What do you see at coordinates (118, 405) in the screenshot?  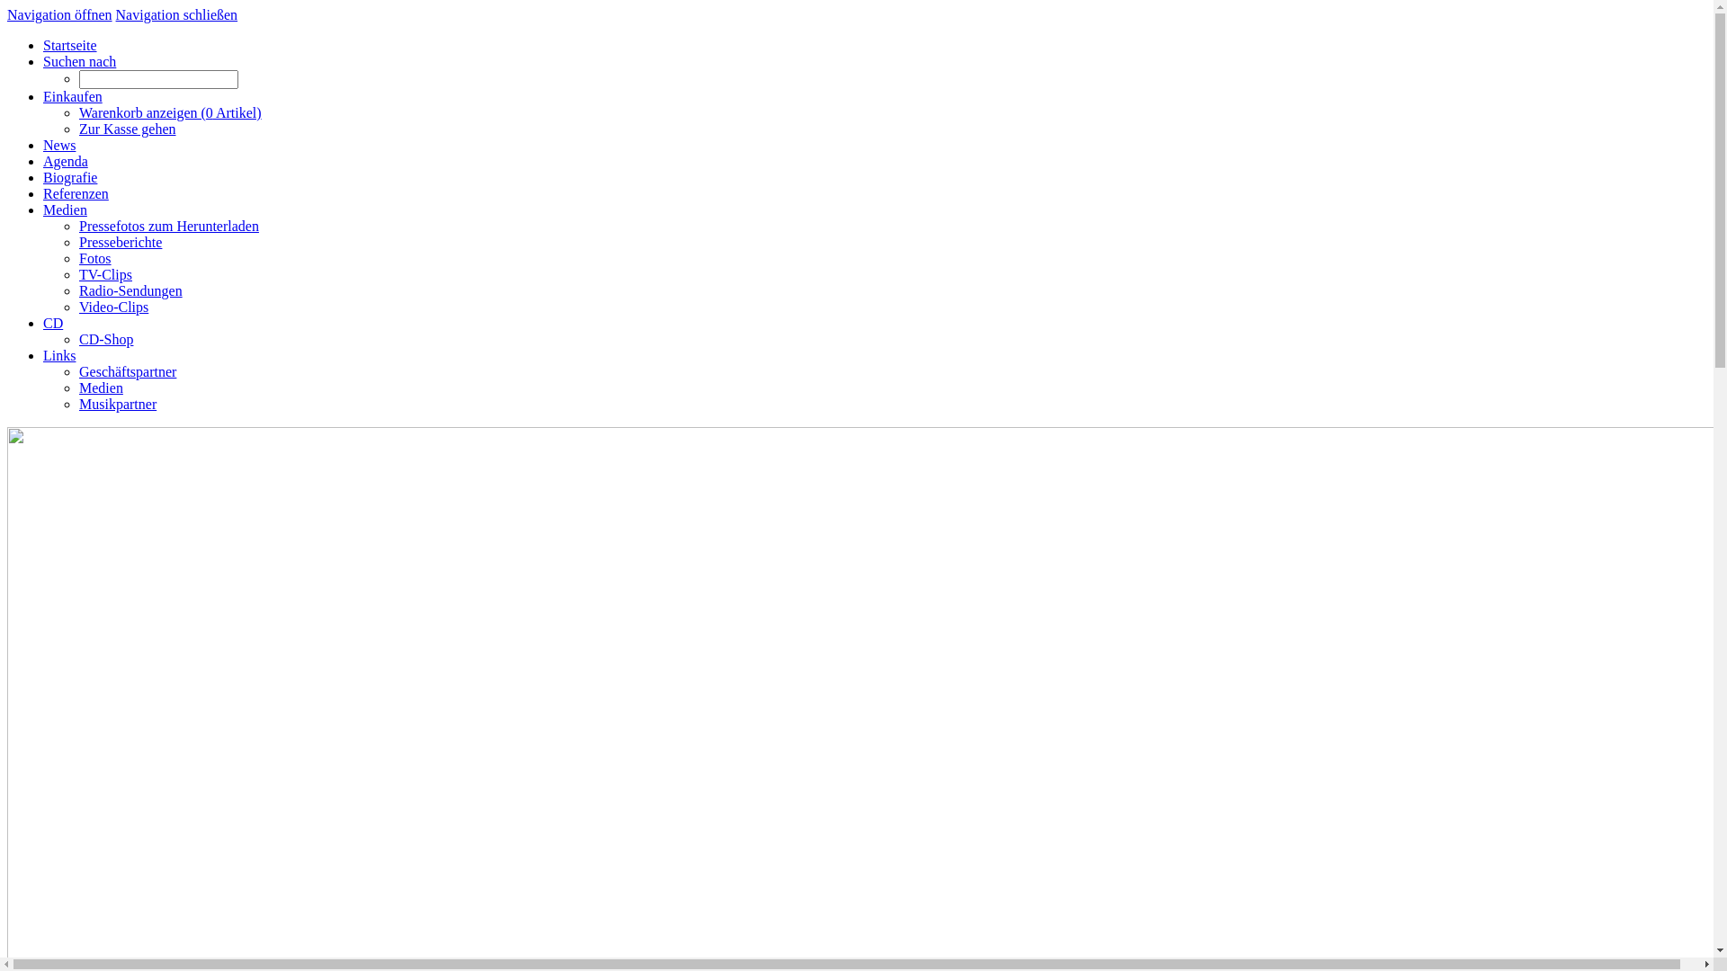 I see `Musikpartner` at bounding box center [118, 405].